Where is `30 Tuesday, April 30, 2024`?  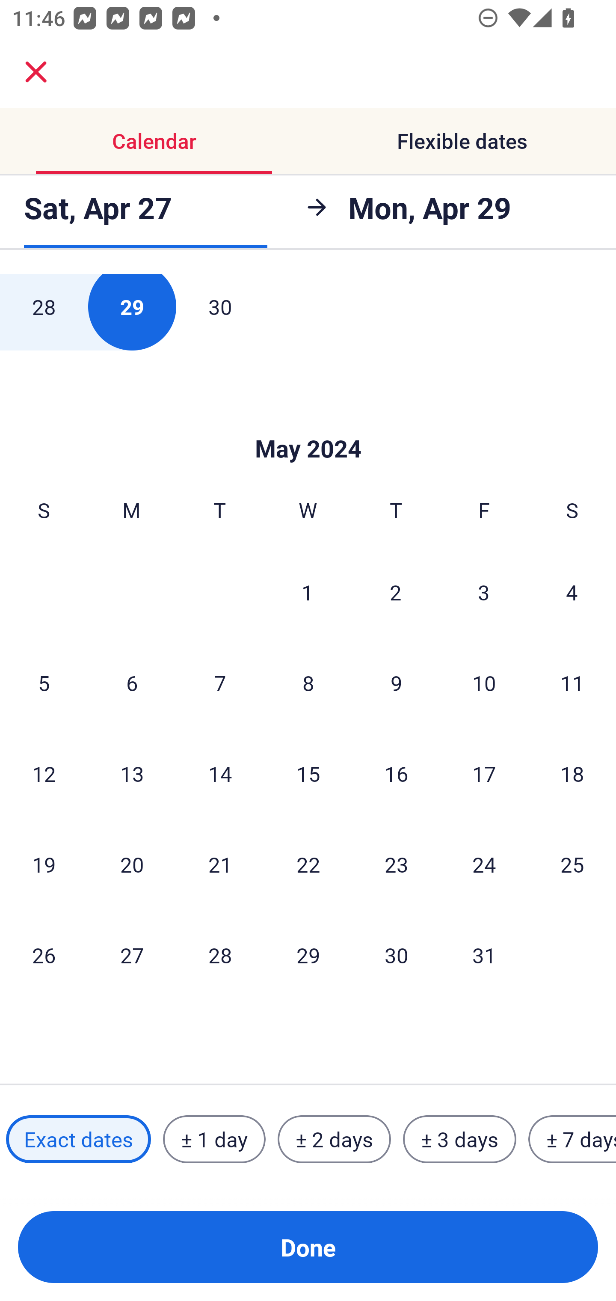 30 Tuesday, April 30, 2024 is located at coordinates (220, 312).